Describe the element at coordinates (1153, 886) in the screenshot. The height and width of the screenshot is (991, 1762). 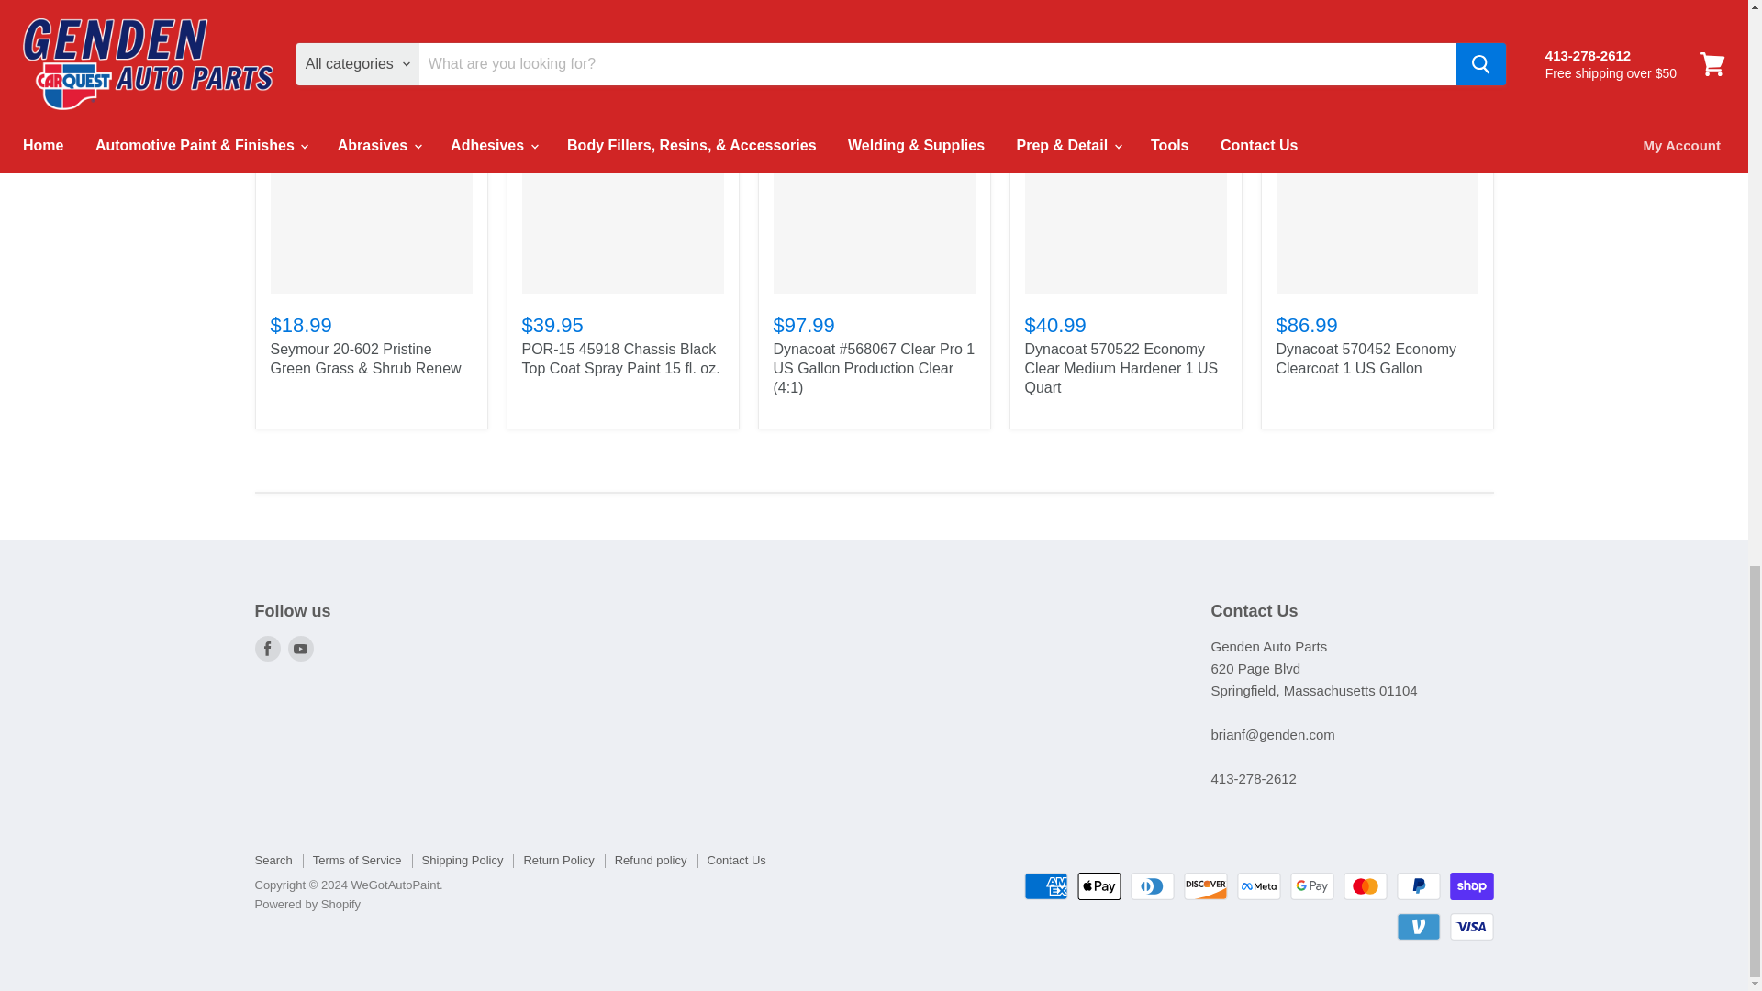
I see `Diners Club` at that location.